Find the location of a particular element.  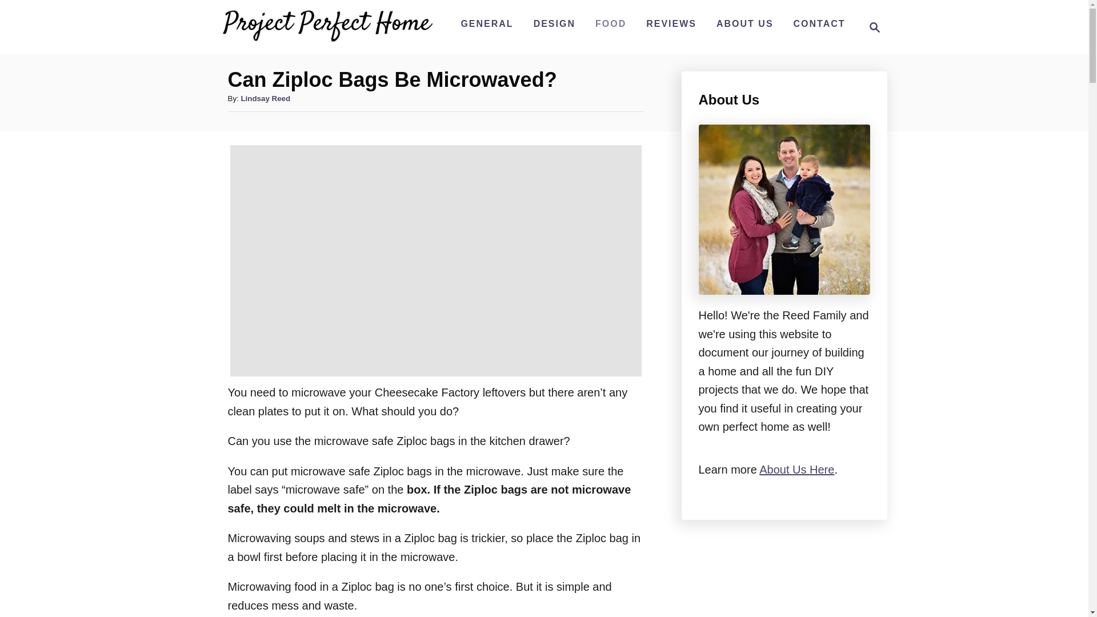

Lindsay Reed is located at coordinates (265, 98).